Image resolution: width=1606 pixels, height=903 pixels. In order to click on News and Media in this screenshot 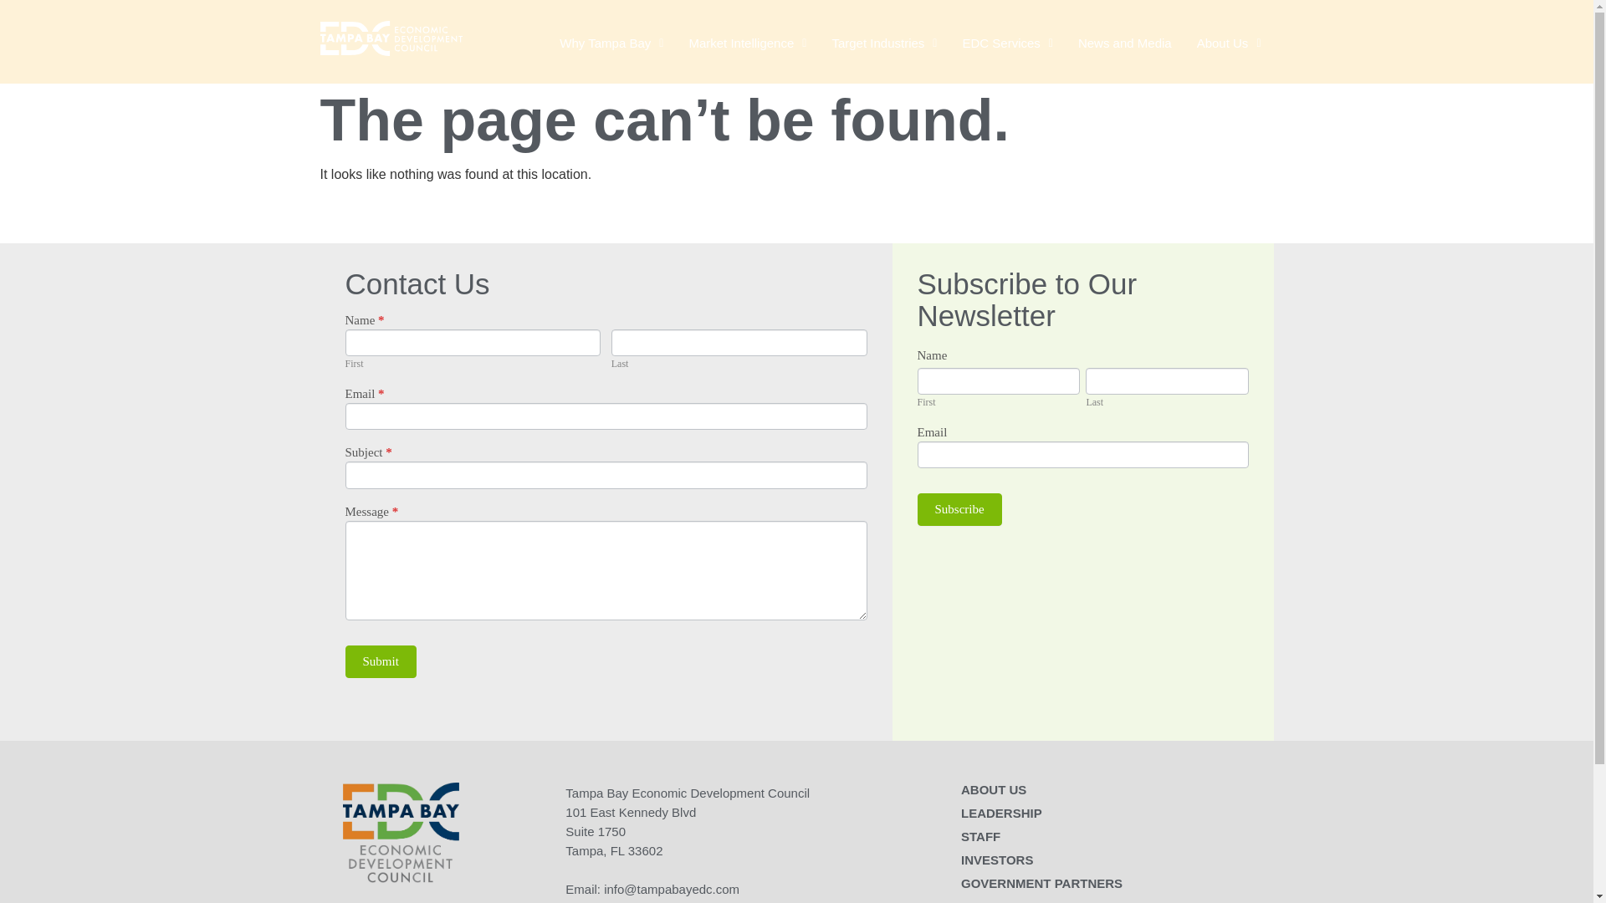, I will do `click(1125, 43)`.